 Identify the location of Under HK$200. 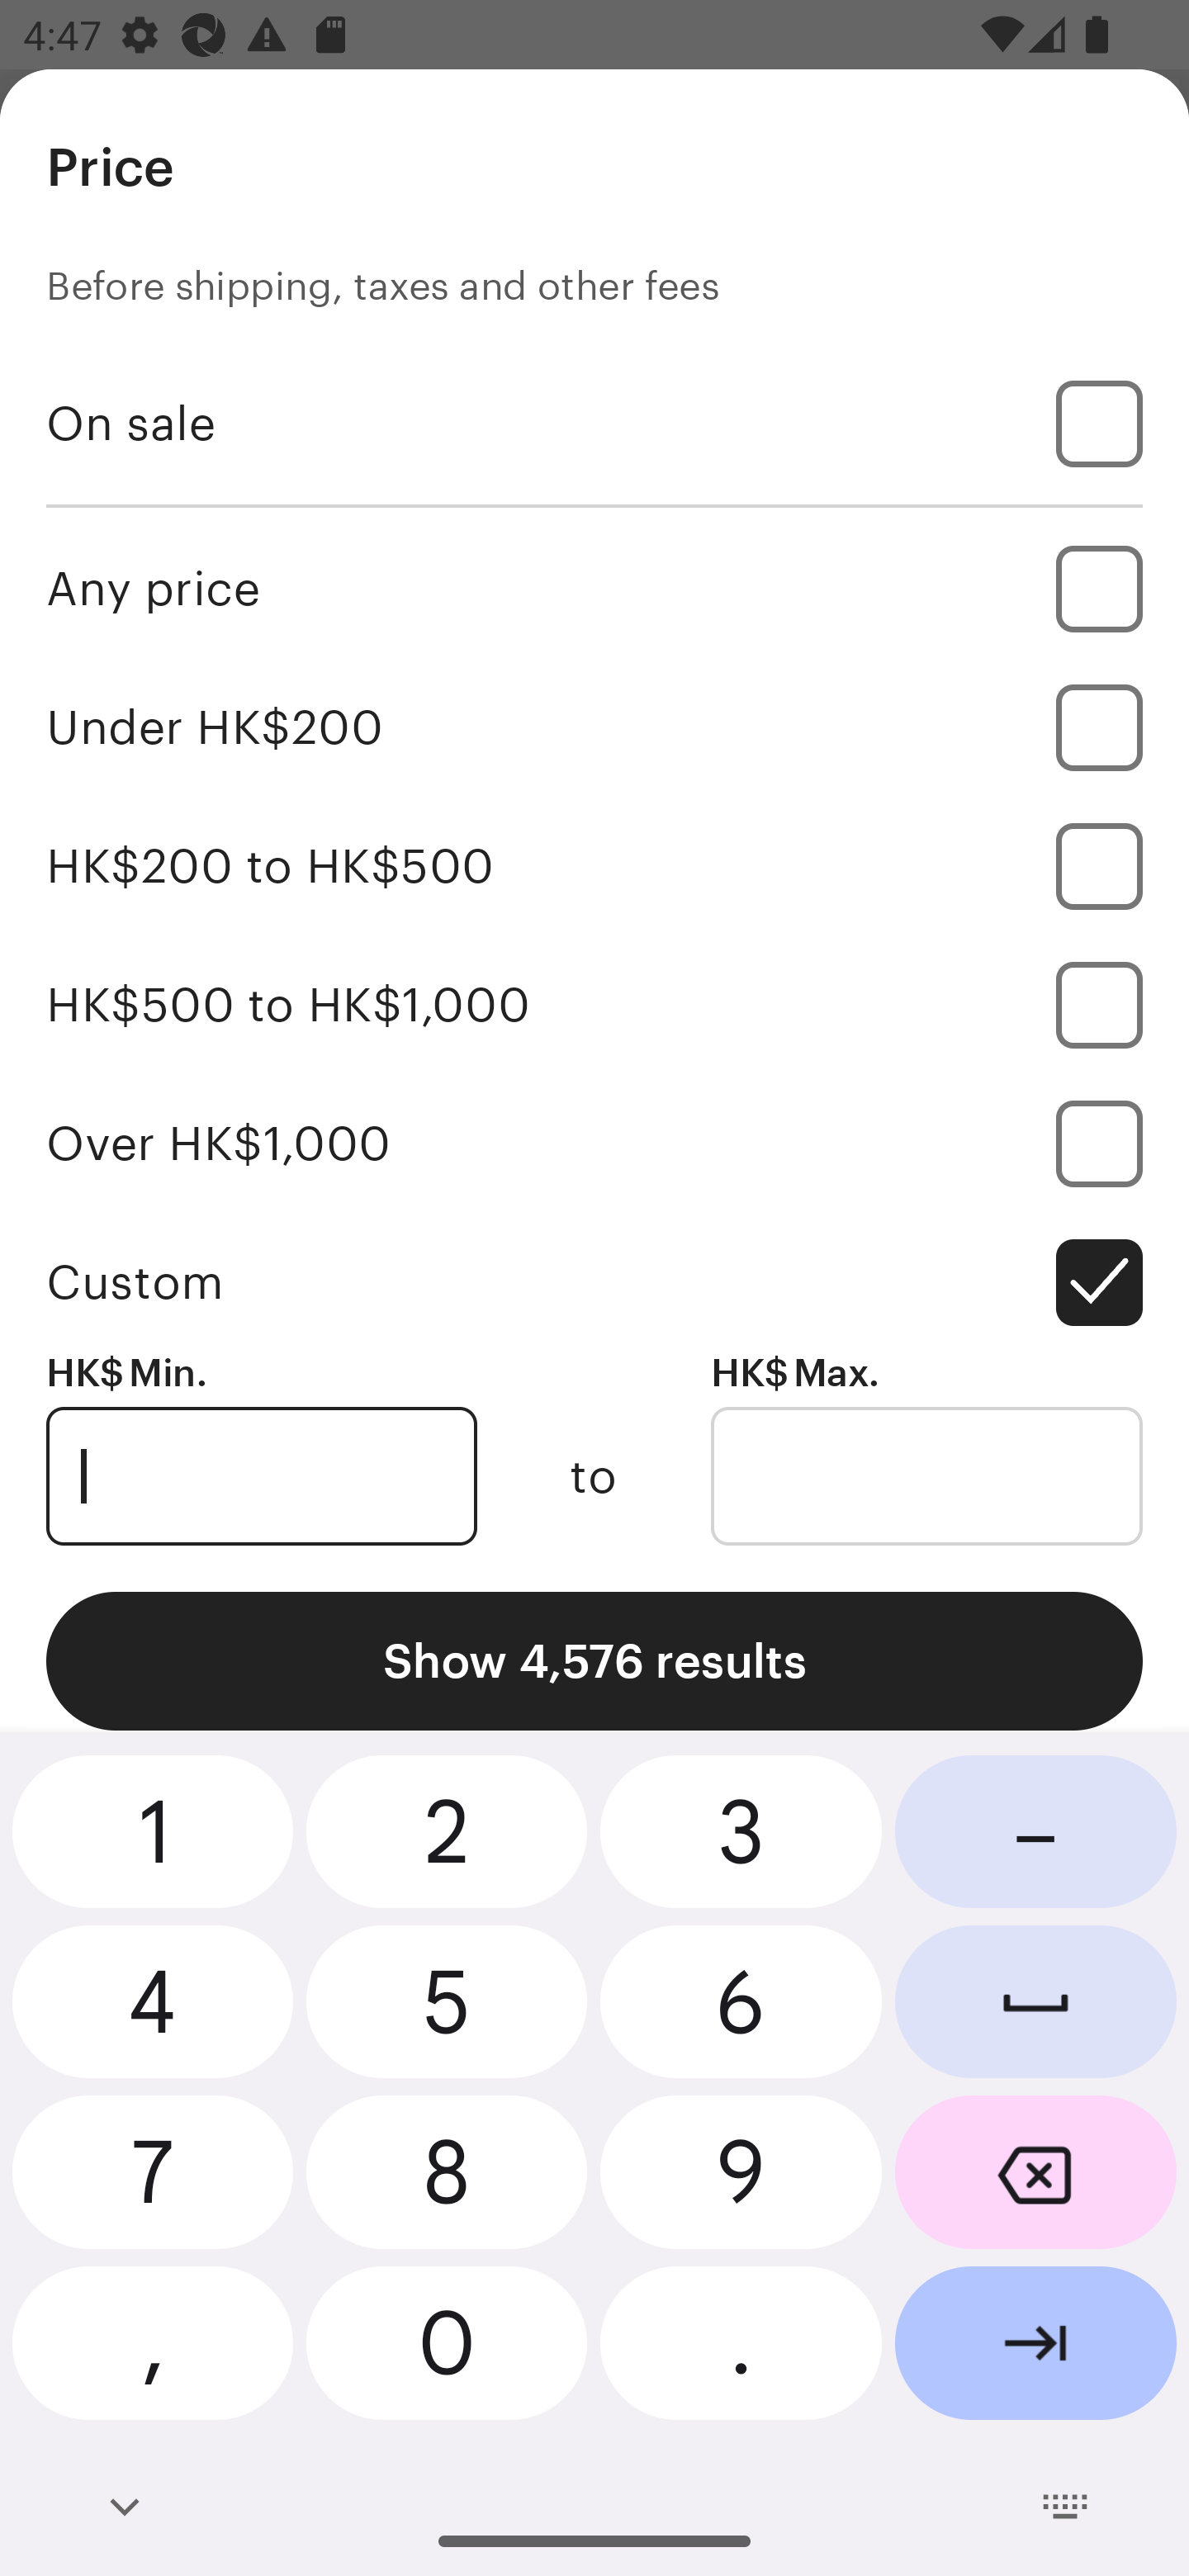
(594, 727).